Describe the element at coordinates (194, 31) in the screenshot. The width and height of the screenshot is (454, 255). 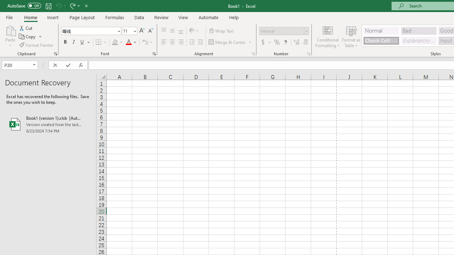
I see `Orientation` at that location.